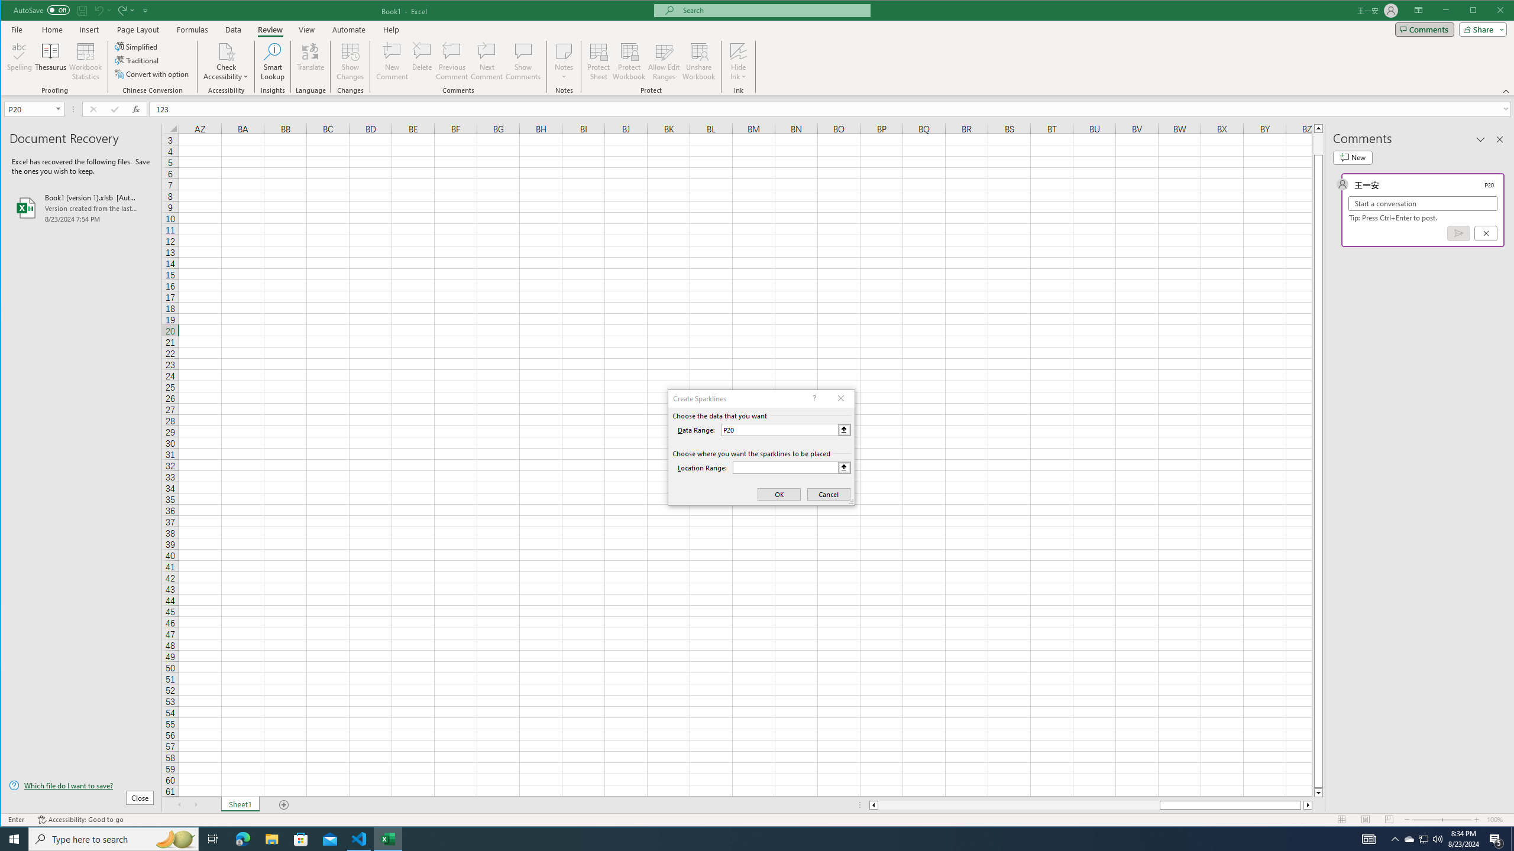 This screenshot has height=851, width=1514. I want to click on Microsoft search, so click(772, 11).